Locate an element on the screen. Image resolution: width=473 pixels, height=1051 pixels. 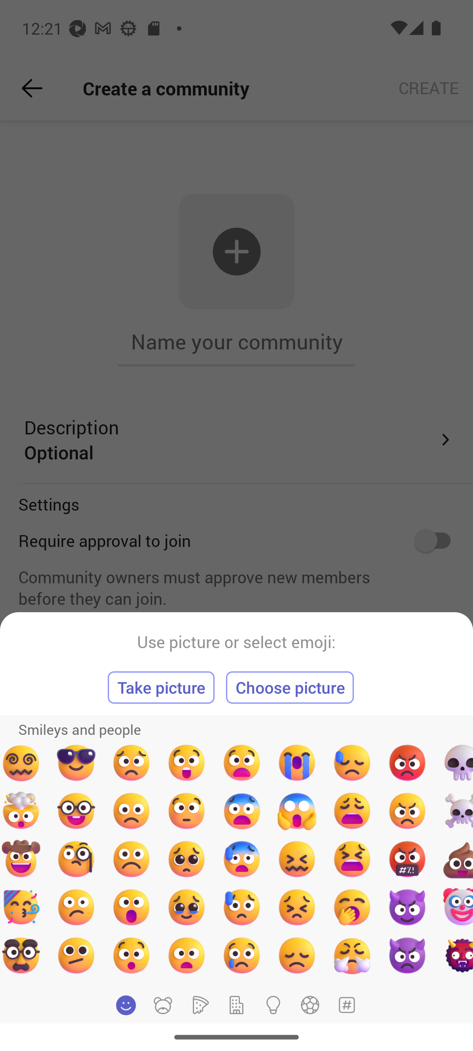
Sad emoji is located at coordinates (131, 811).